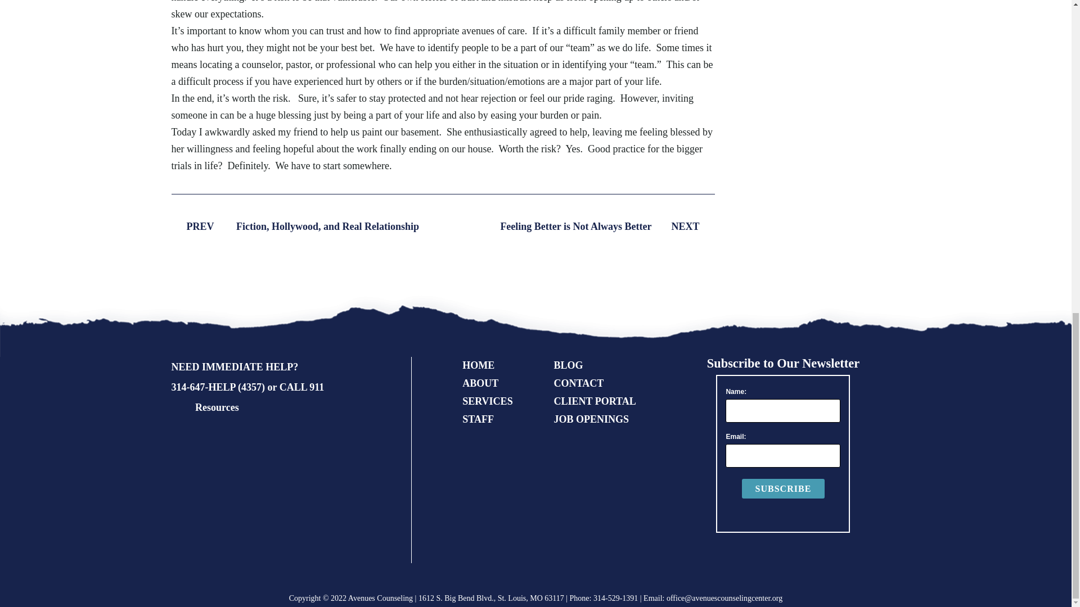 The width and height of the screenshot is (1080, 607). I want to click on SUBSCRIBE, so click(783, 488).